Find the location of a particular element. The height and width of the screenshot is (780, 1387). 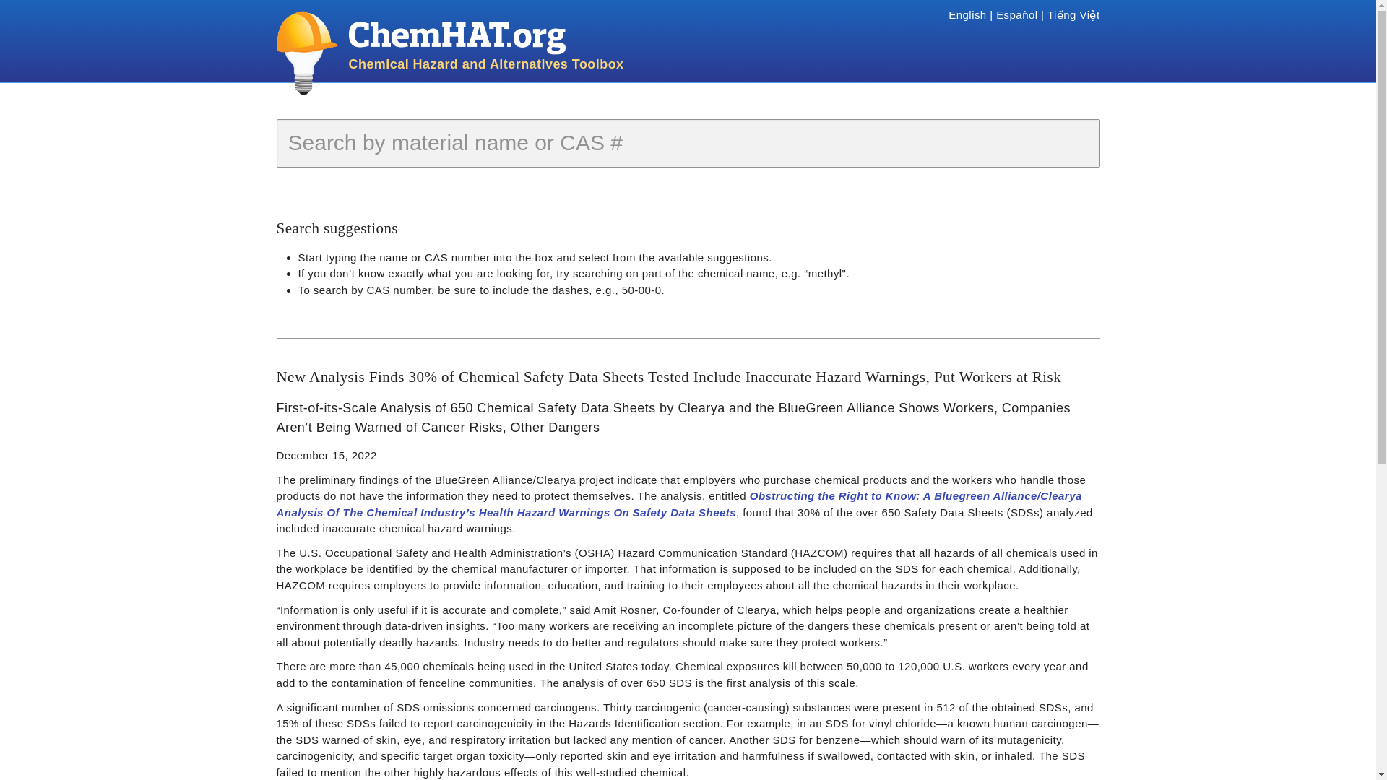

Home is located at coordinates (485, 38).